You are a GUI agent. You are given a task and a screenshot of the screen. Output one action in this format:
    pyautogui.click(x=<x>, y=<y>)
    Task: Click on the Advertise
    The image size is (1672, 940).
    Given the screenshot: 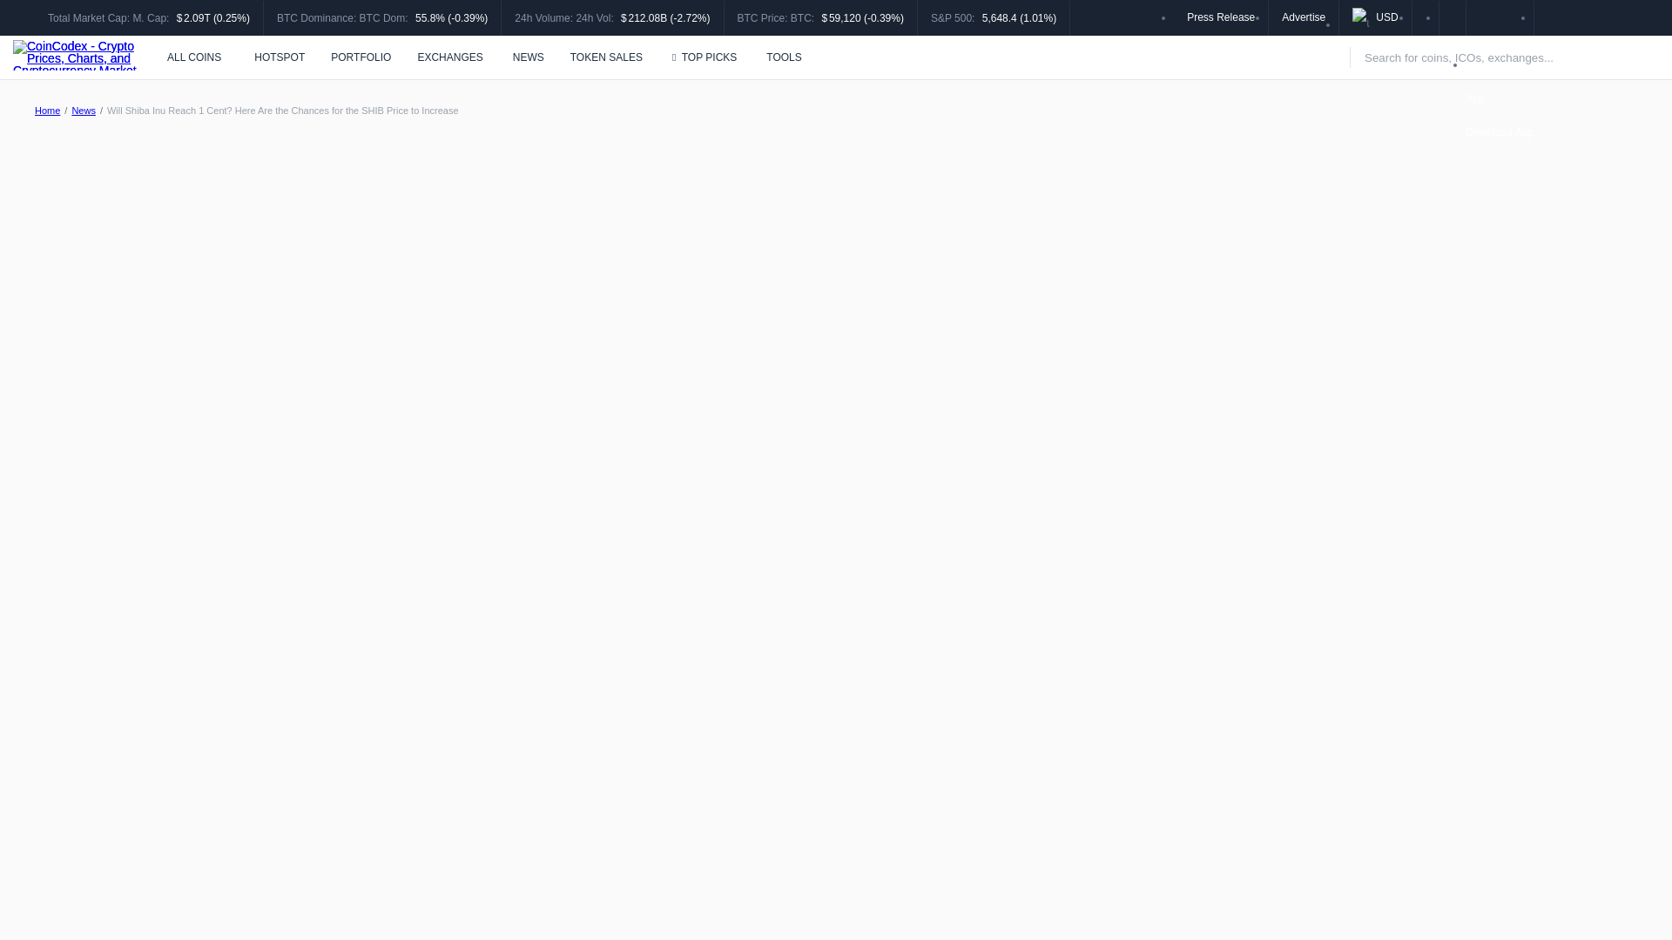 What is the action you would take?
    pyautogui.click(x=1304, y=16)
    